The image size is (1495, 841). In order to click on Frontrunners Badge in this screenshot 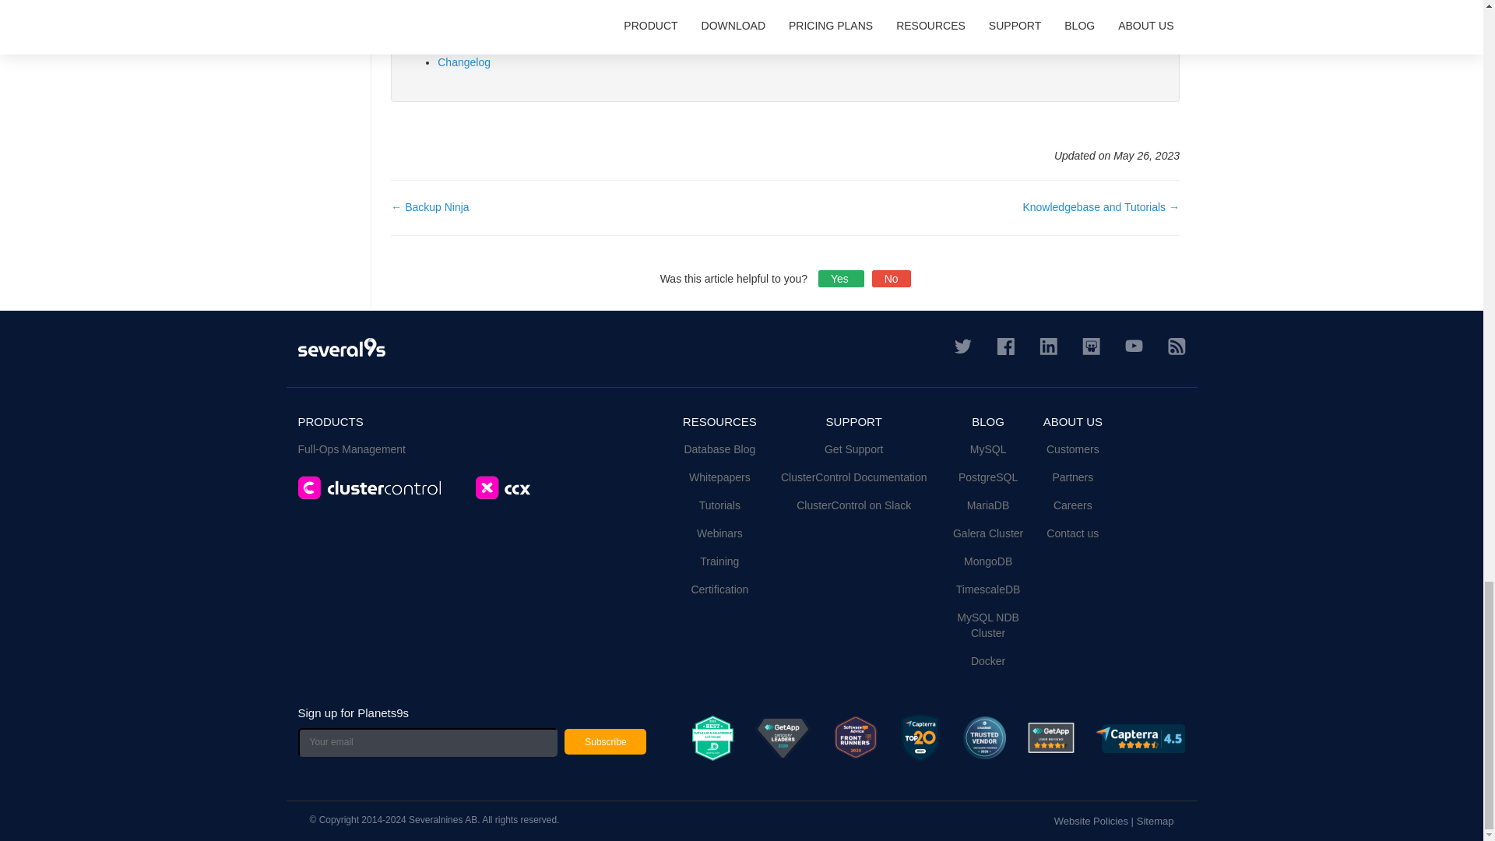, I will do `click(855, 738)`.